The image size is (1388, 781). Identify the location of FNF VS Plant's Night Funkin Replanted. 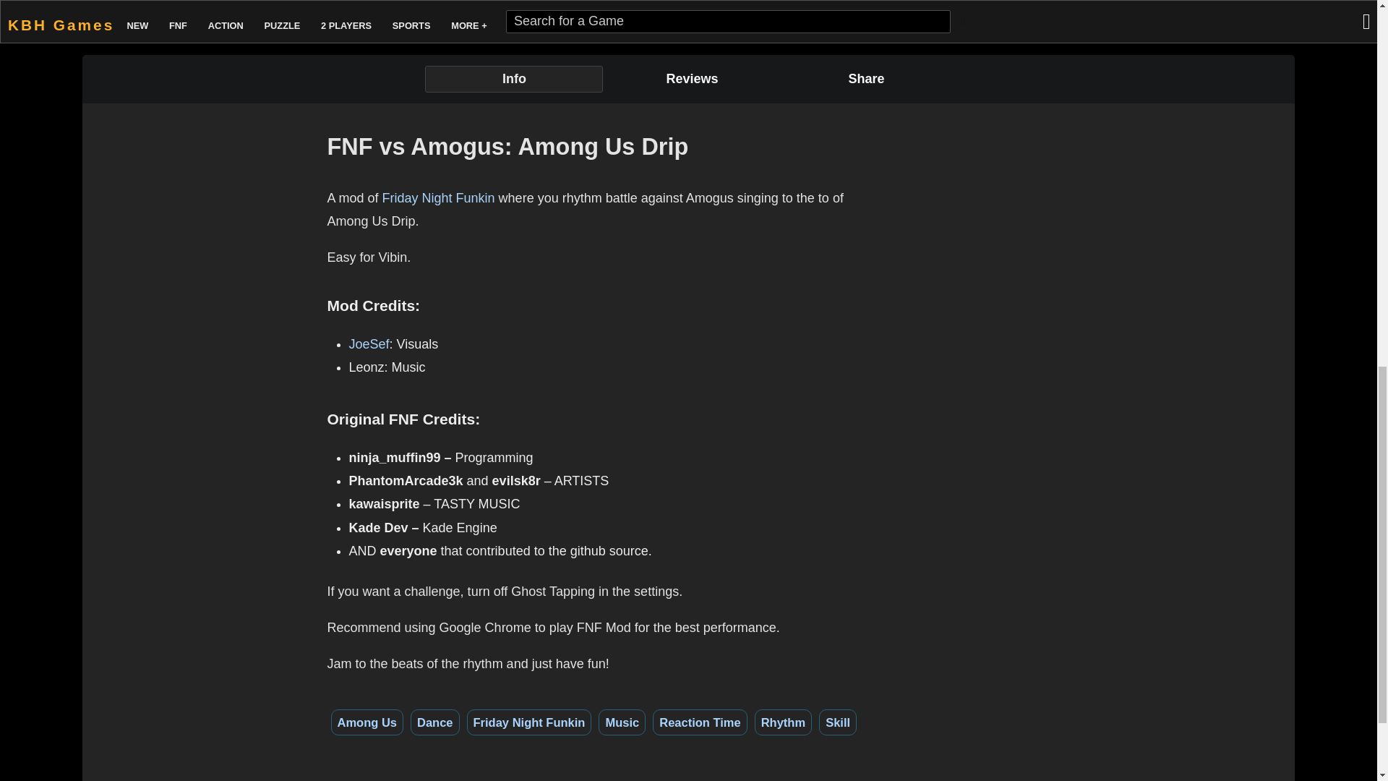
(341, 10).